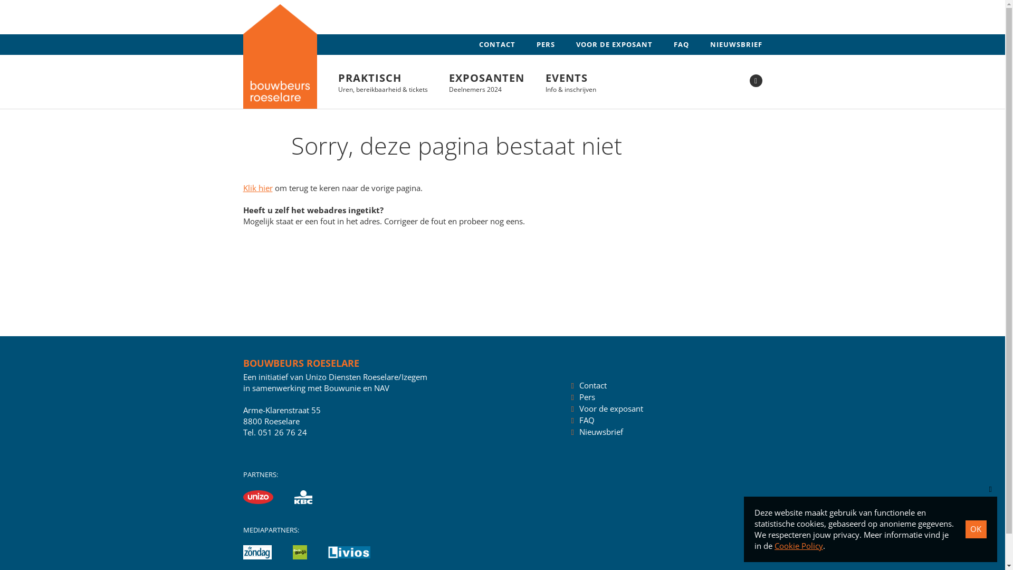 This screenshot has width=1013, height=570. Describe the element at coordinates (681, 44) in the screenshot. I see `FAQ` at that location.